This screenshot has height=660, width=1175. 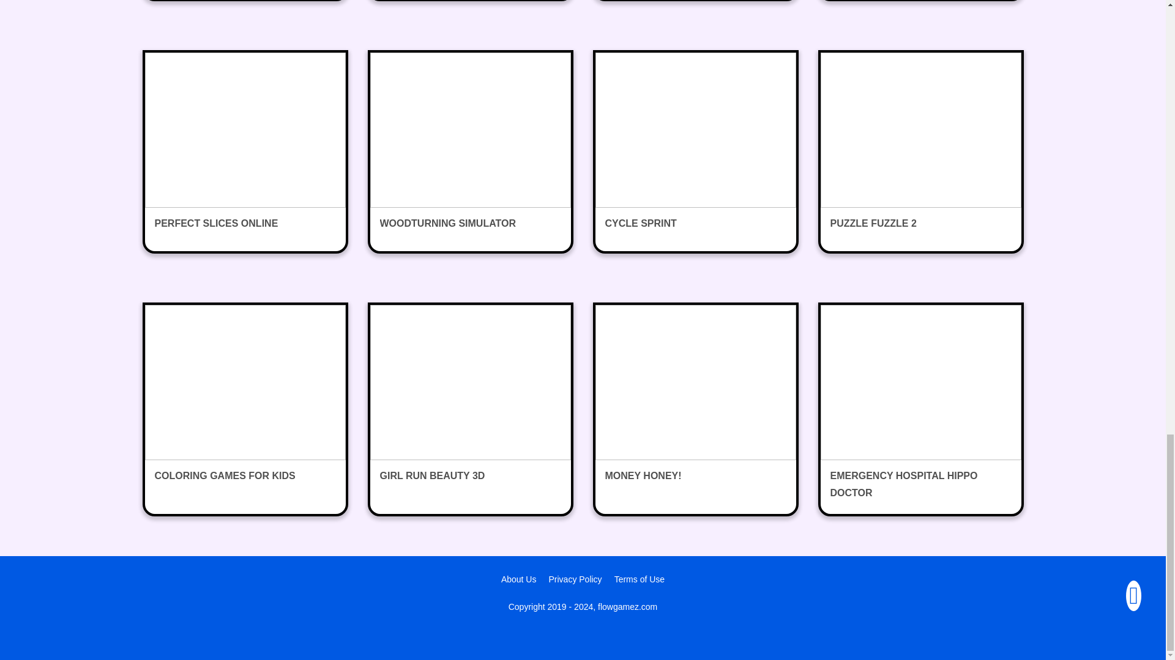 I want to click on EMERGENCY HOSPITAL HIPPO DOCTOR, so click(x=920, y=409).